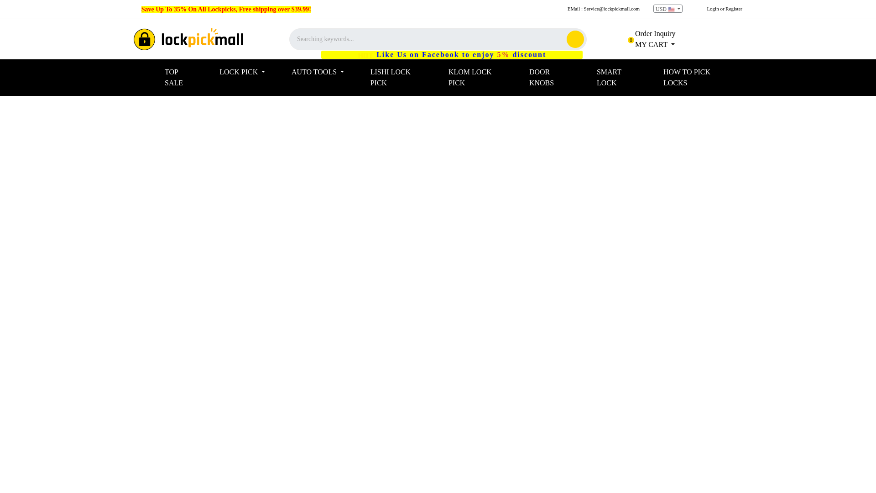 The image size is (876, 493). What do you see at coordinates (328, 72) in the screenshot?
I see `AUTO TOOLS` at bounding box center [328, 72].